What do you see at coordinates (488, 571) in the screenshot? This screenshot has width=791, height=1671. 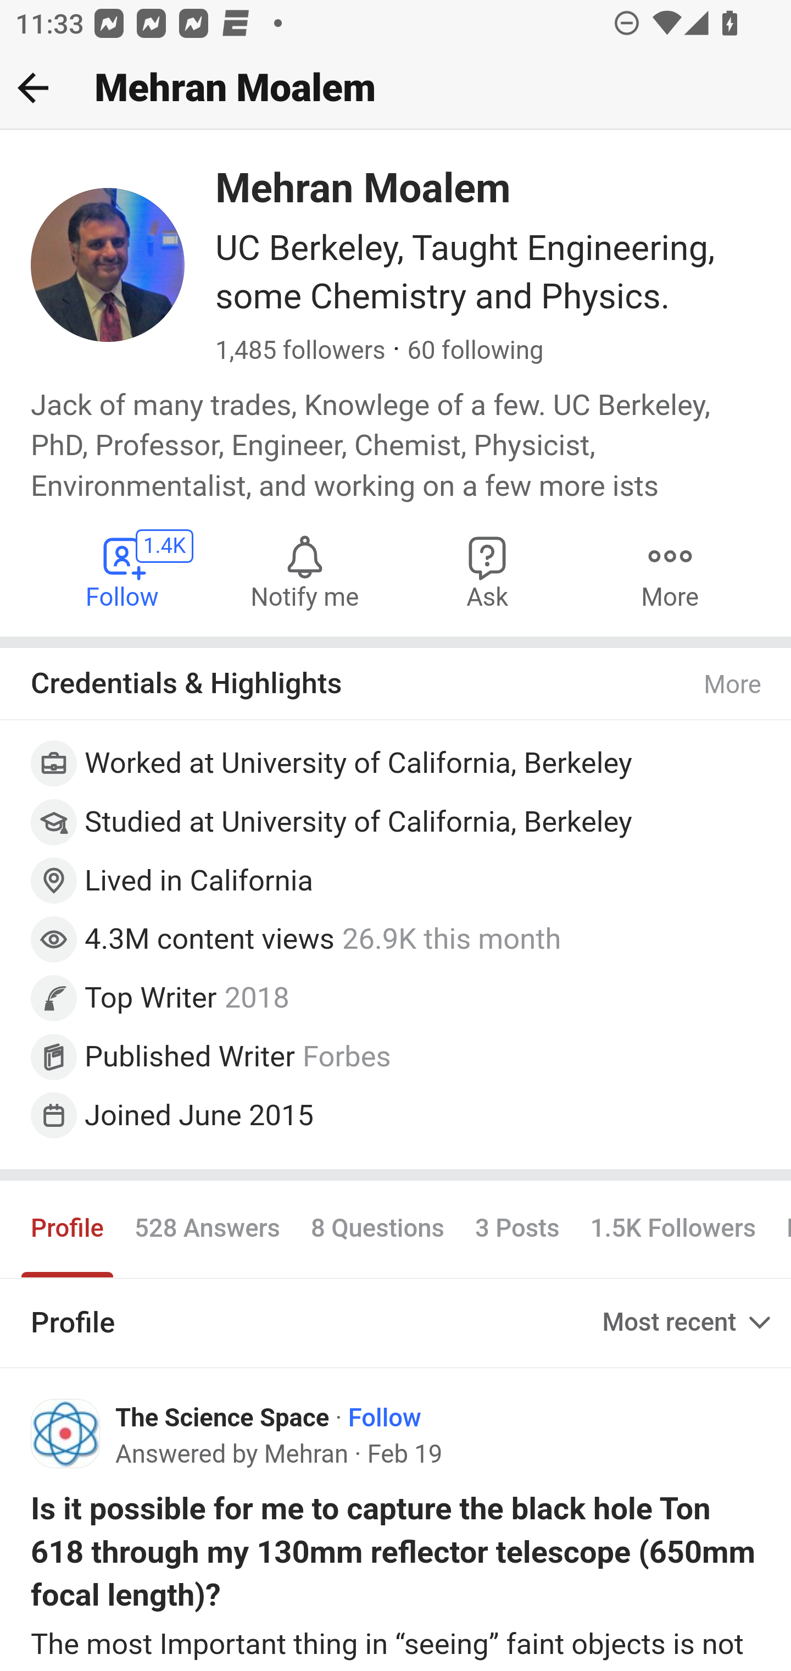 I see `Ask` at bounding box center [488, 571].